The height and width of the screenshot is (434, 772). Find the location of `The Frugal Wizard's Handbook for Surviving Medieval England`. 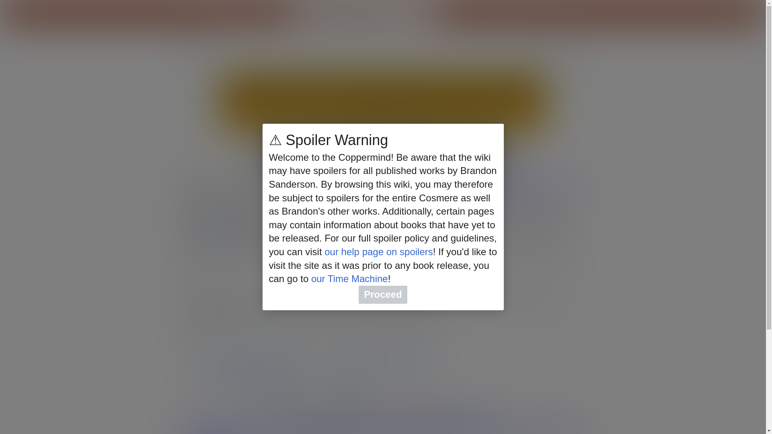

The Frugal Wizard's Handbook for Surviving Medieval England is located at coordinates (403, 149).